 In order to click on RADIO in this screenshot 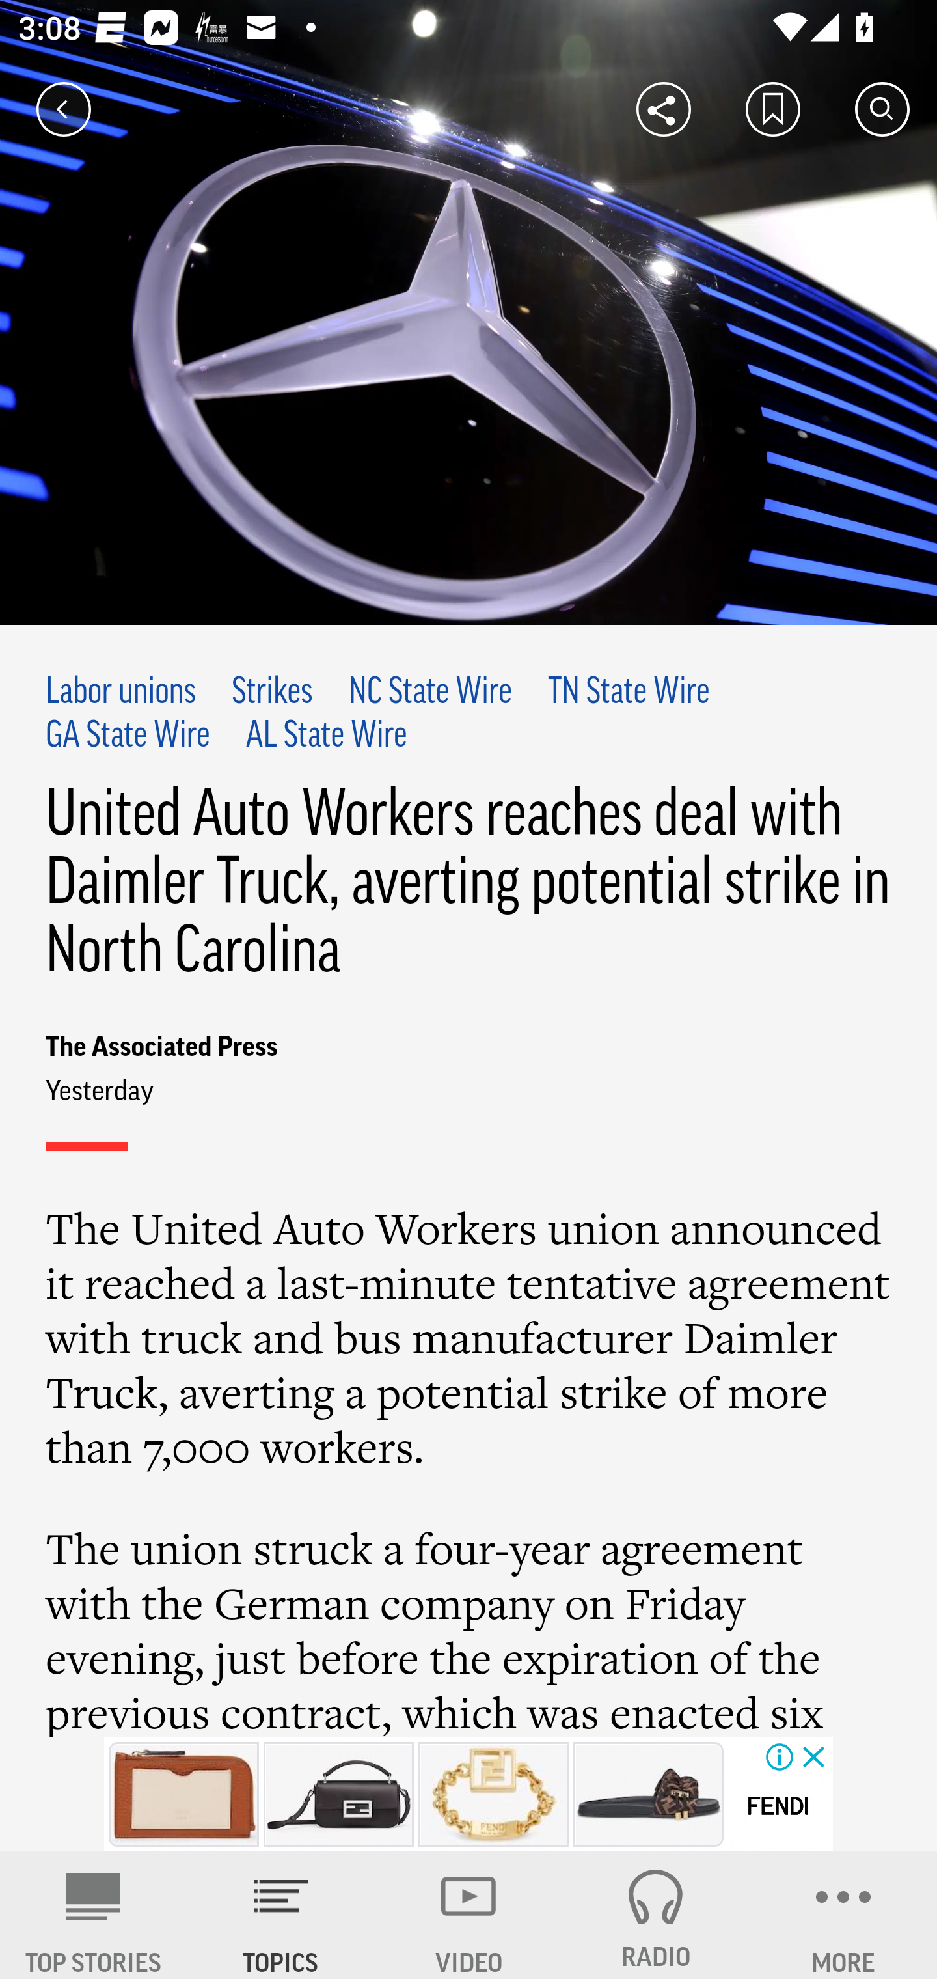, I will do `click(656, 1915)`.